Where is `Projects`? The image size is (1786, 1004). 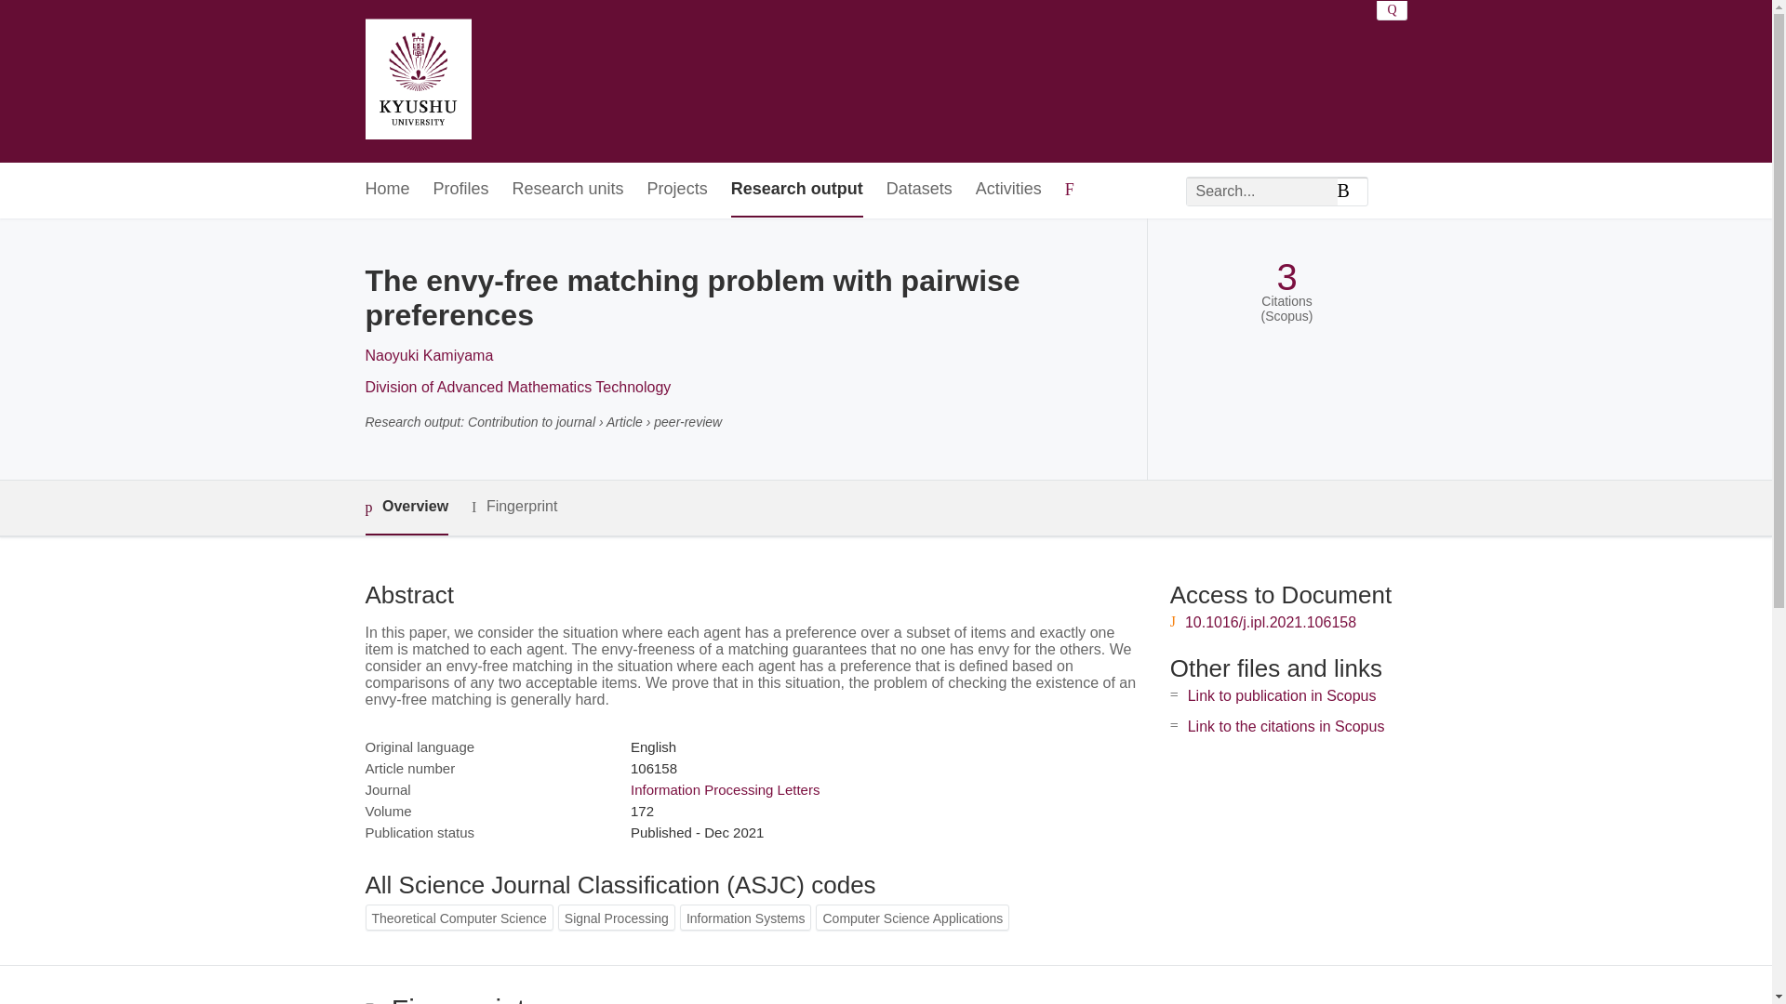
Projects is located at coordinates (677, 190).